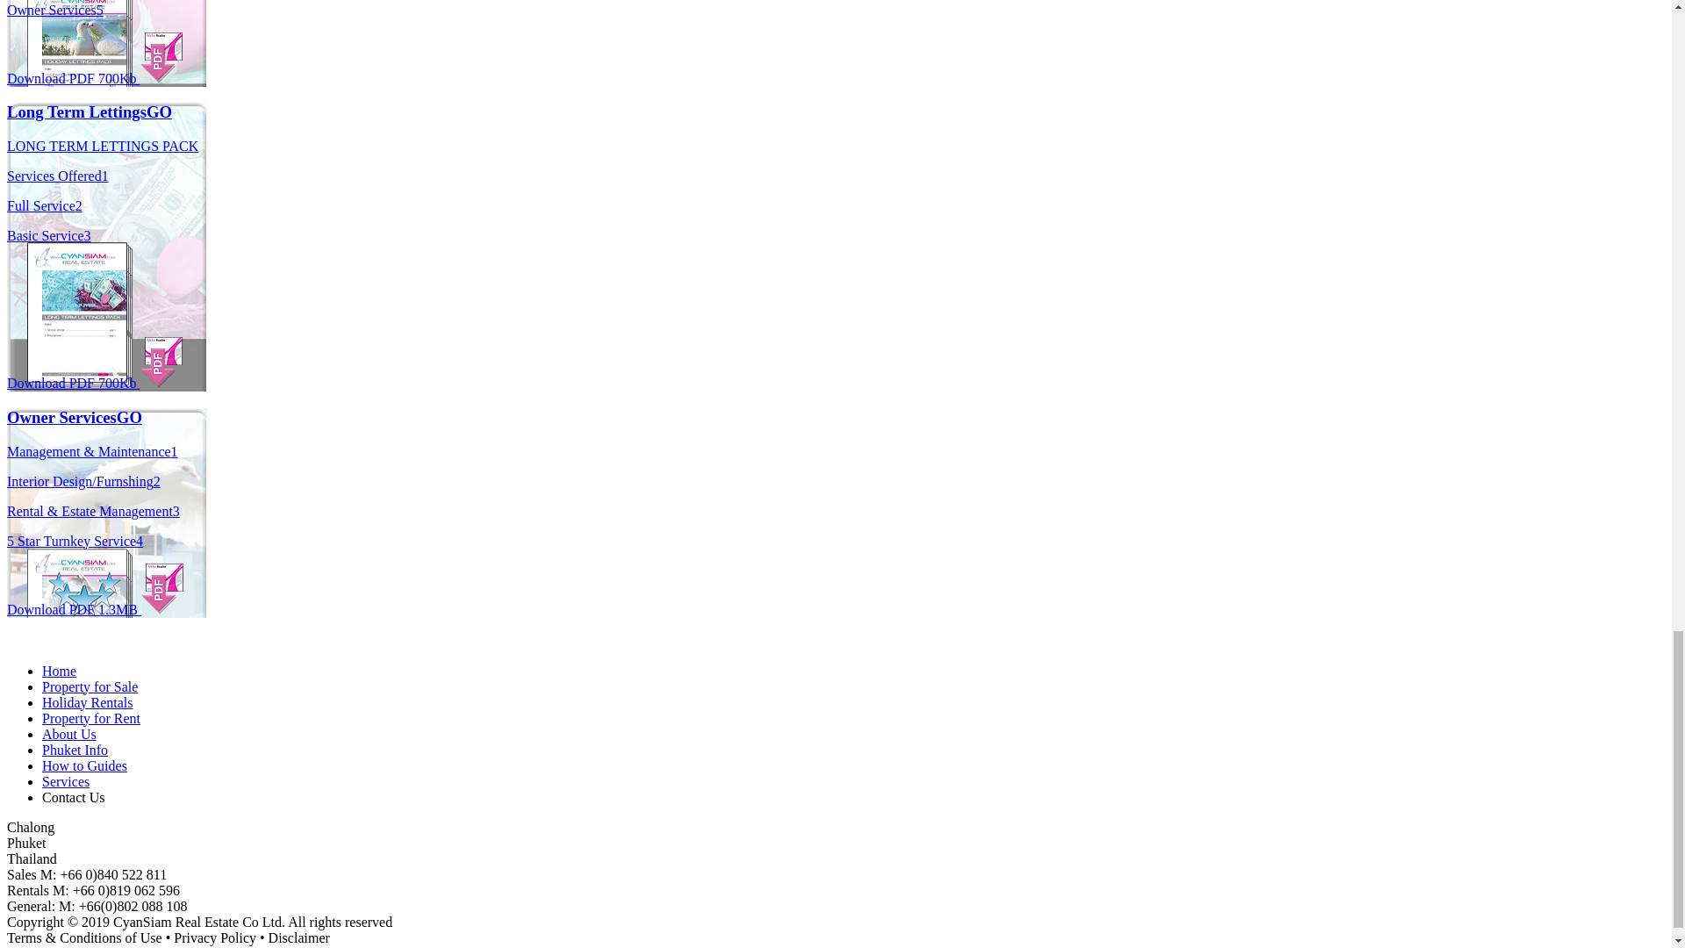 This screenshot has height=948, width=1685. Describe the element at coordinates (94, 79) in the screenshot. I see `Download PDF 700Kb` at that location.